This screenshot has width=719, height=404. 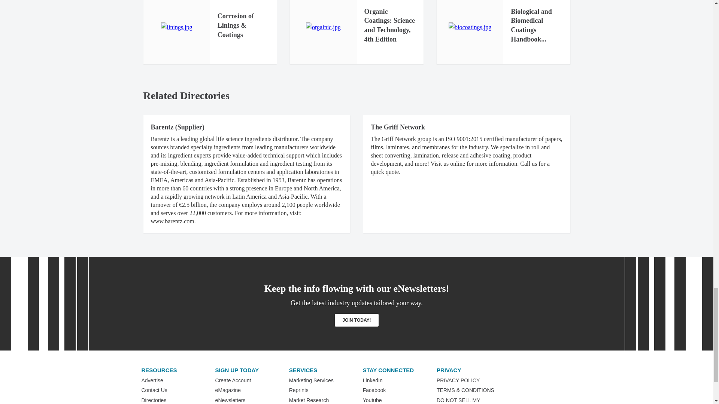 What do you see at coordinates (470, 27) in the screenshot?
I see `biocoatings.jpg` at bounding box center [470, 27].